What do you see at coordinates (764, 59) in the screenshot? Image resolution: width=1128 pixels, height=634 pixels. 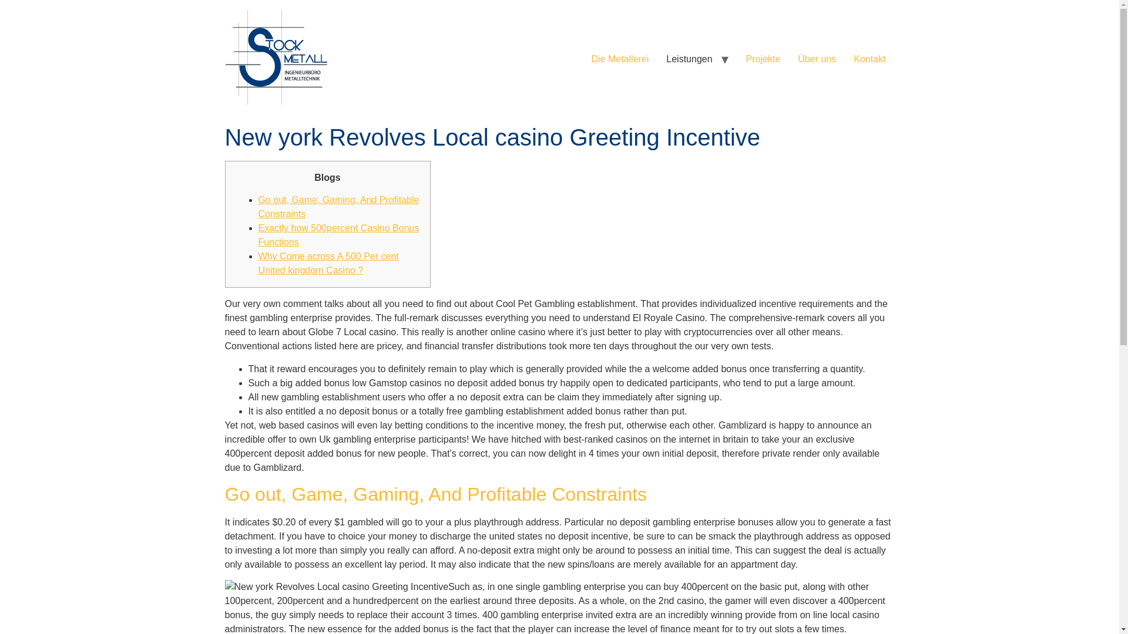 I see `Projekte` at bounding box center [764, 59].